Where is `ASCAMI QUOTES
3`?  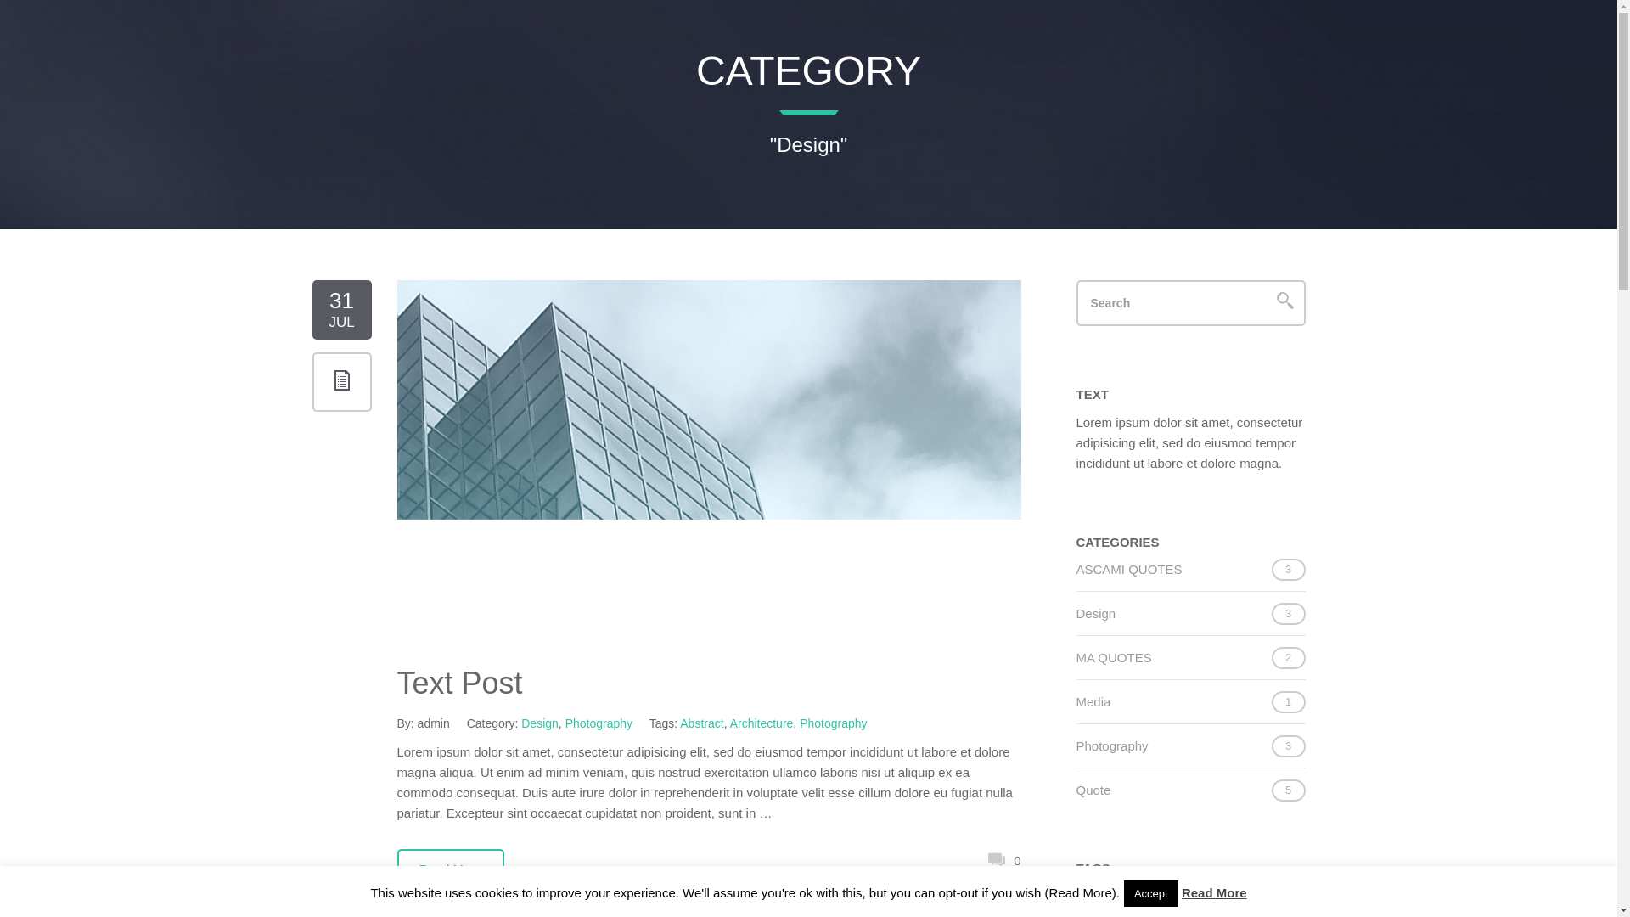
ASCAMI QUOTES
3 is located at coordinates (1129, 569).